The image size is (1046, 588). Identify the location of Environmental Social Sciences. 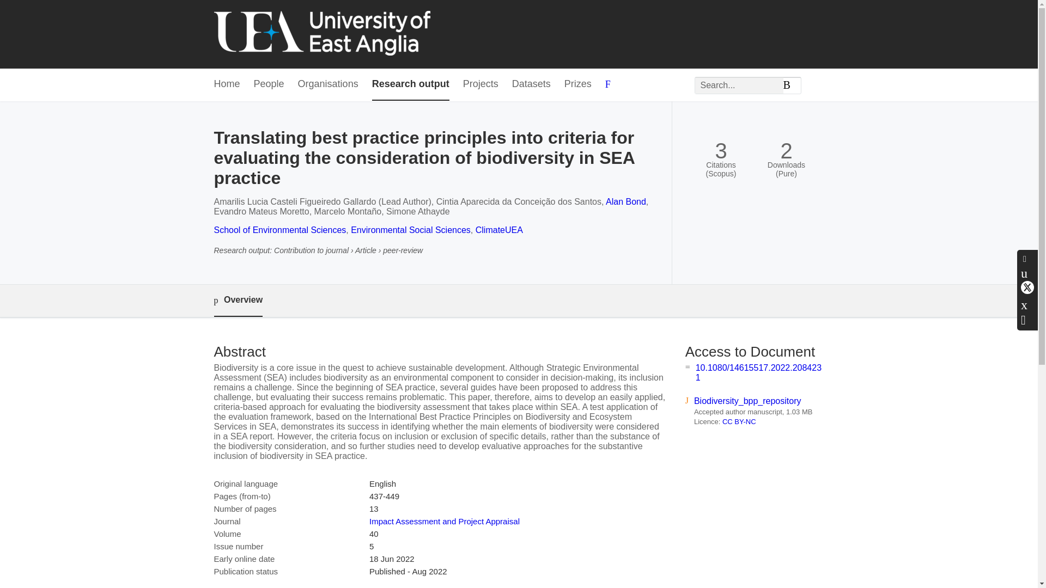
(411, 230).